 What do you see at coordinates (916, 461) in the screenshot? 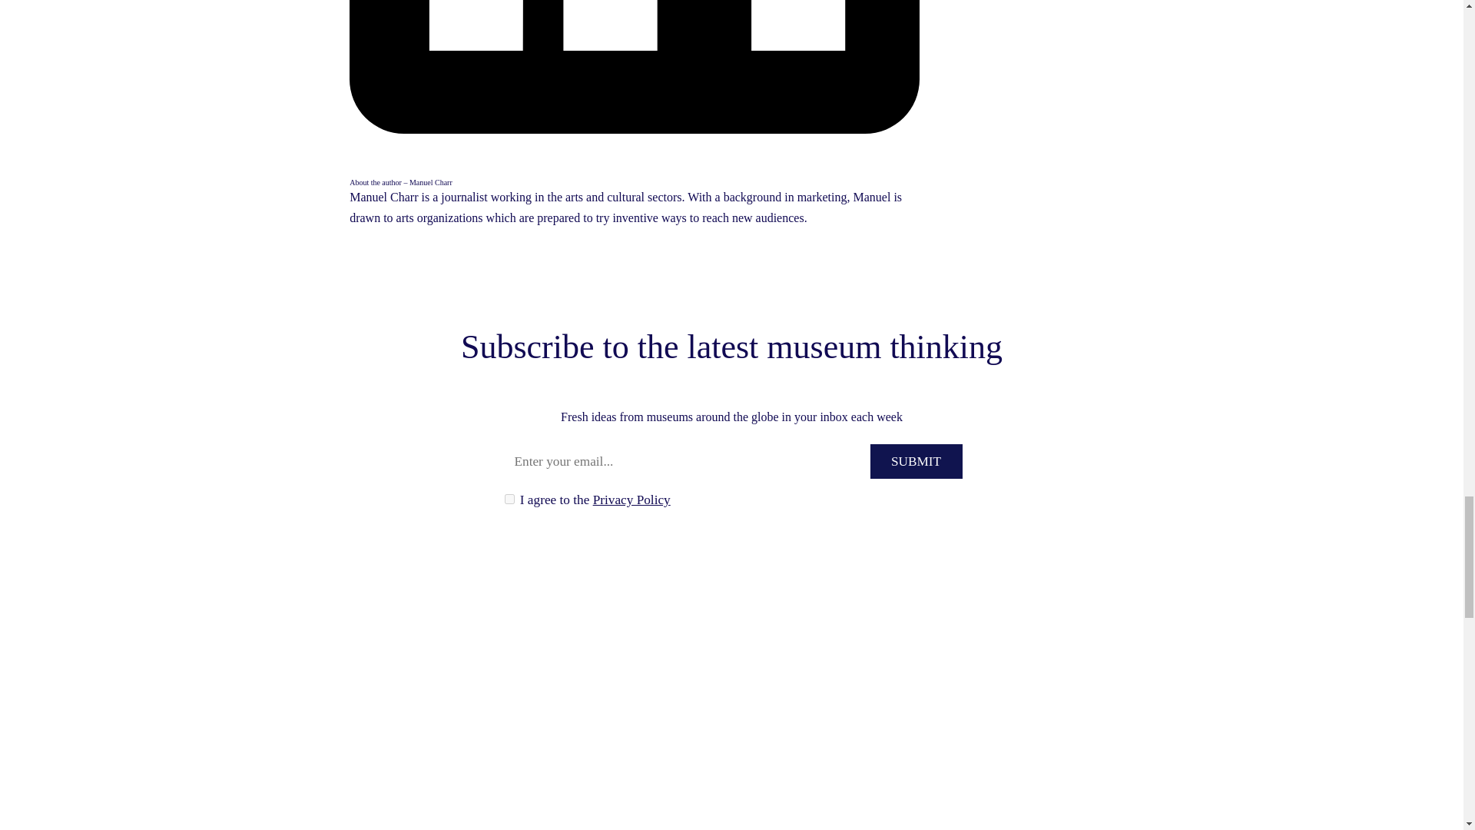
I see `Submit` at bounding box center [916, 461].